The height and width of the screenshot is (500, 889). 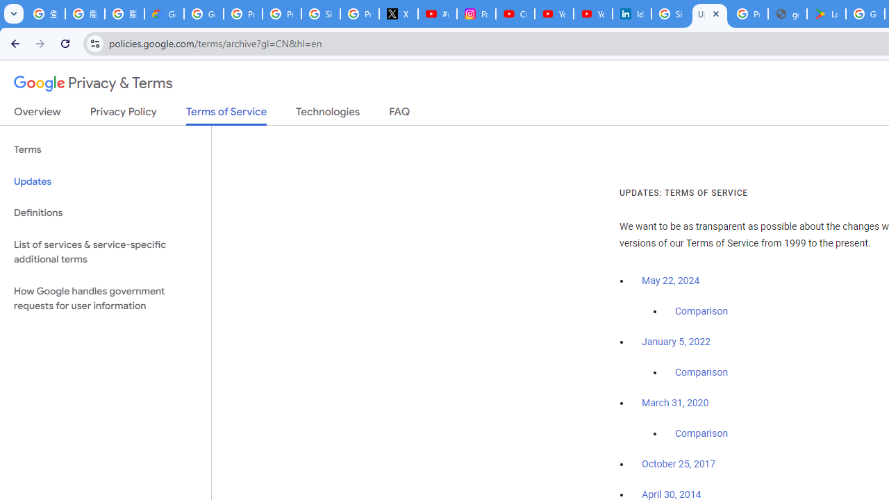 What do you see at coordinates (106, 299) in the screenshot?
I see `How Google handles government requests for user information` at bounding box center [106, 299].